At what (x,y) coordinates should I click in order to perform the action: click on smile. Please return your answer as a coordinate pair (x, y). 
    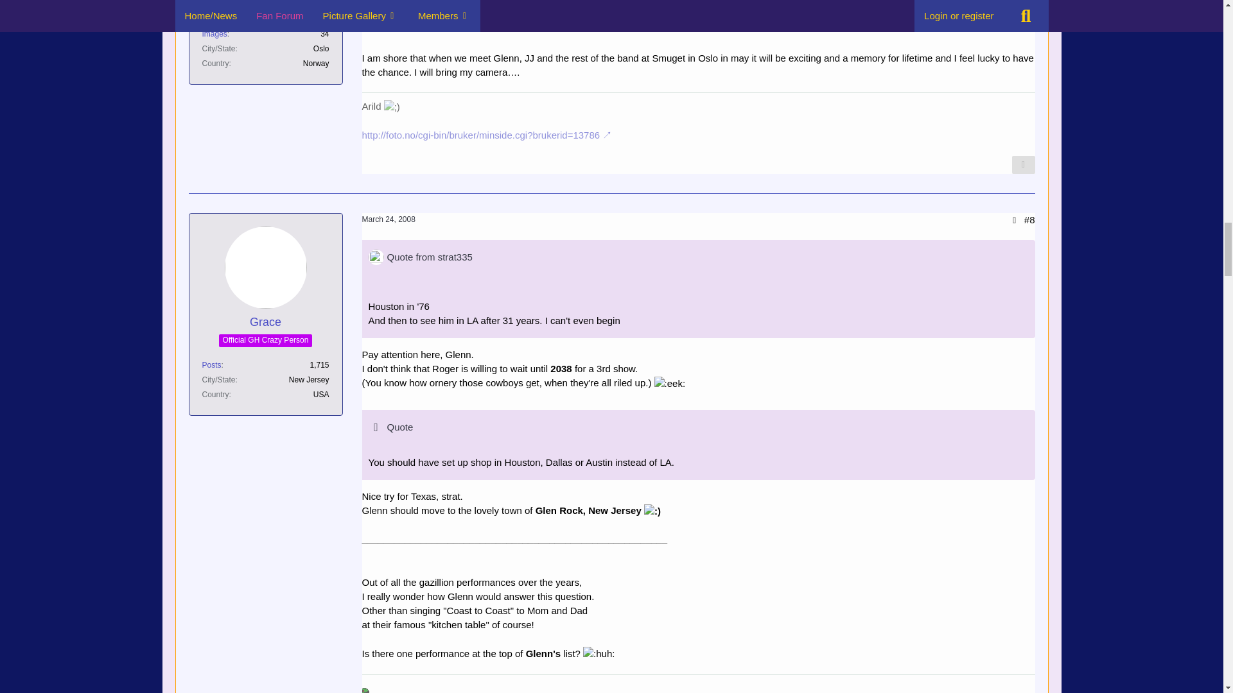
    Looking at the image, I should click on (652, 511).